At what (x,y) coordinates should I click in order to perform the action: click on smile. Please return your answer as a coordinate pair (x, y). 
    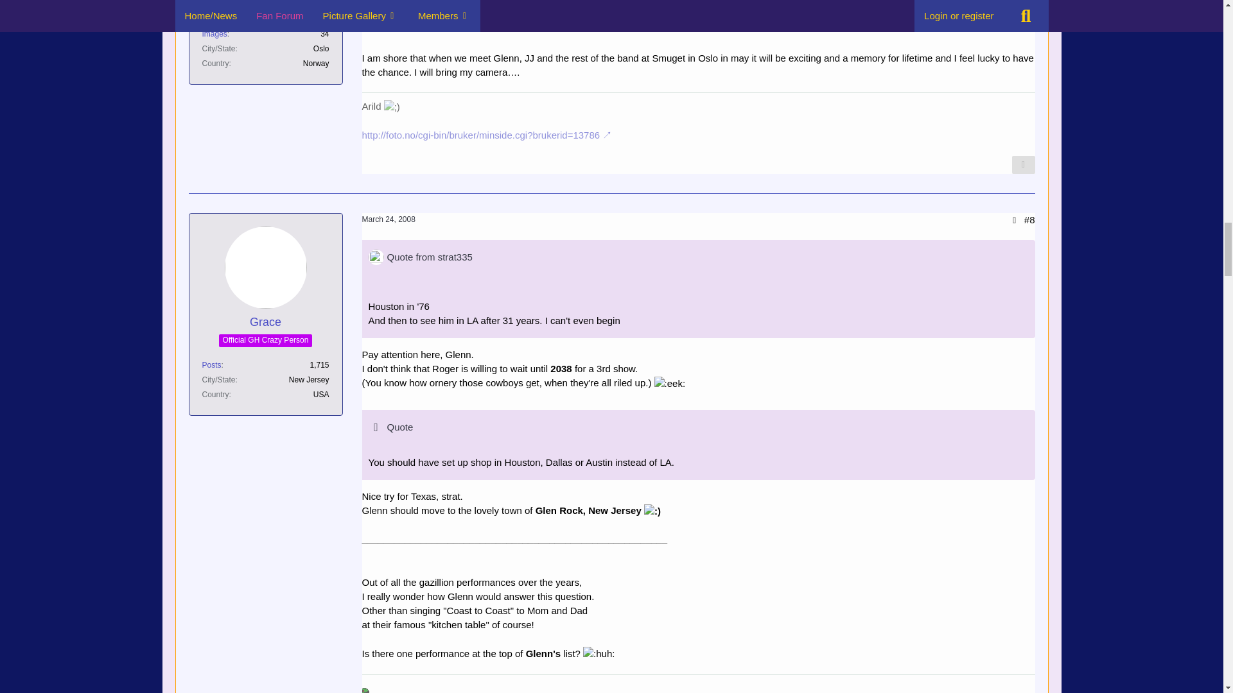
    Looking at the image, I should click on (652, 511).